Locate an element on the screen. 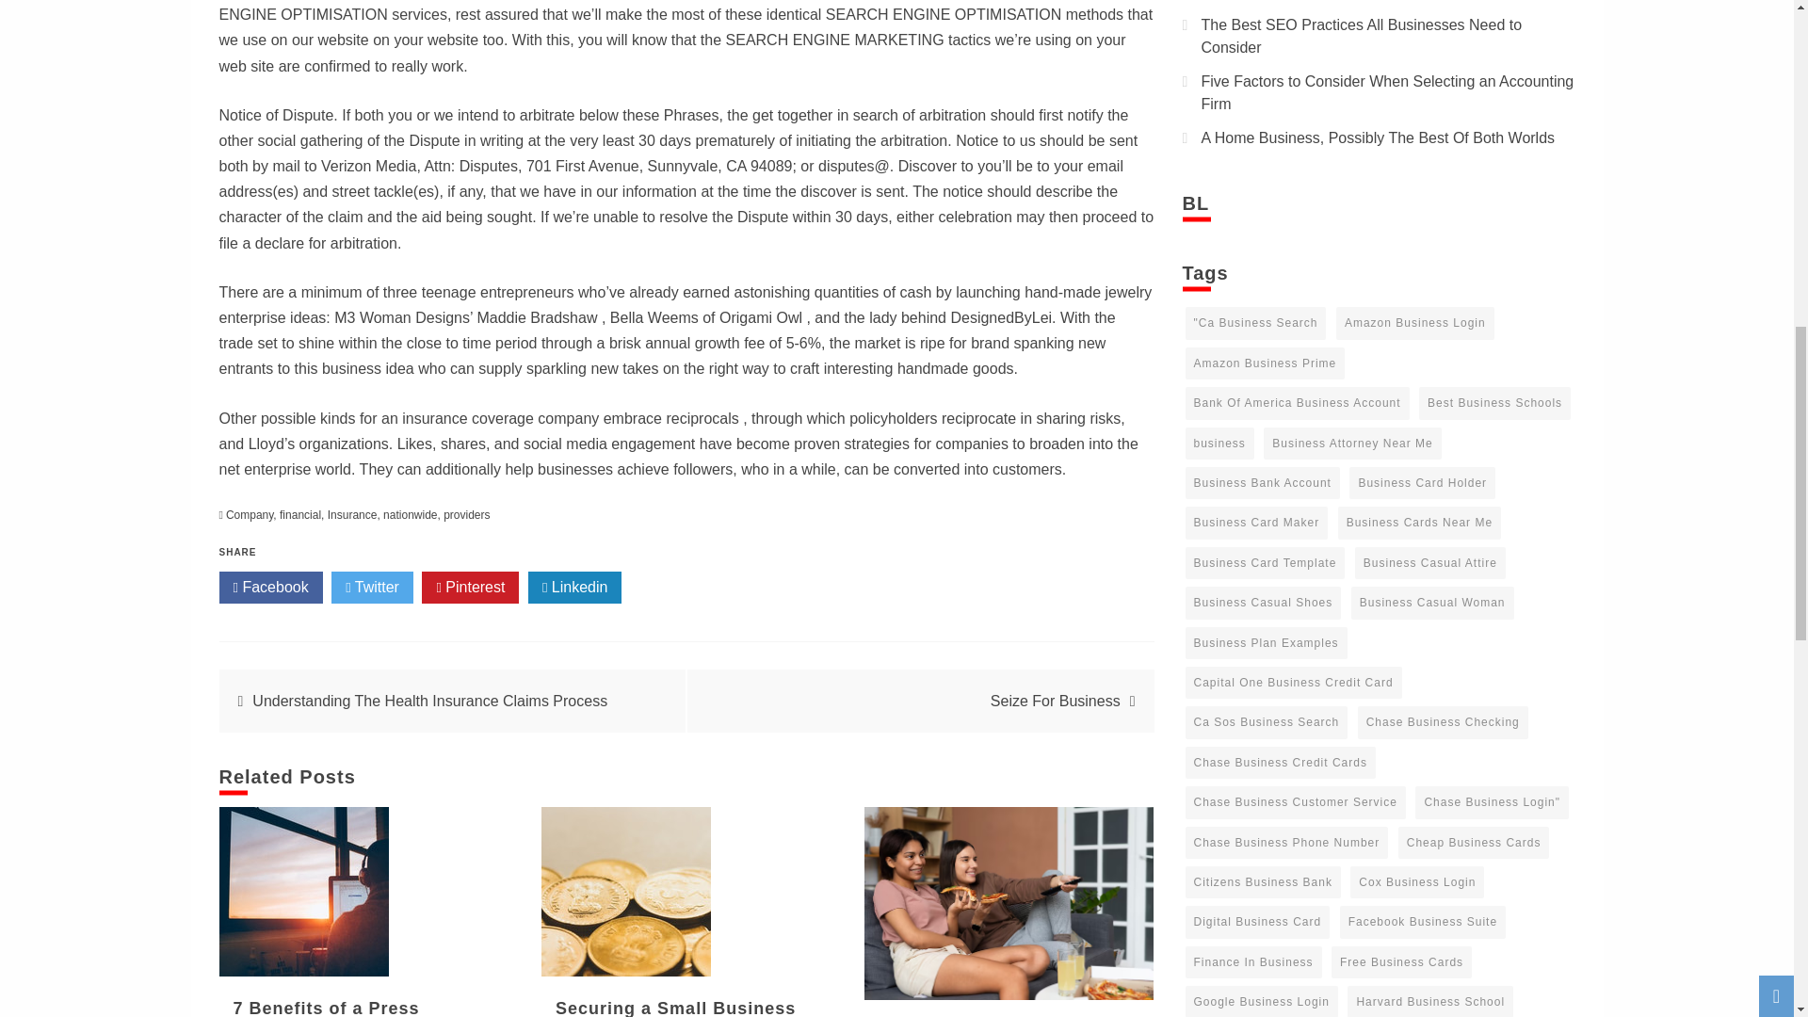  7 Benefits of a Press Release for Every Business is located at coordinates (303, 891).